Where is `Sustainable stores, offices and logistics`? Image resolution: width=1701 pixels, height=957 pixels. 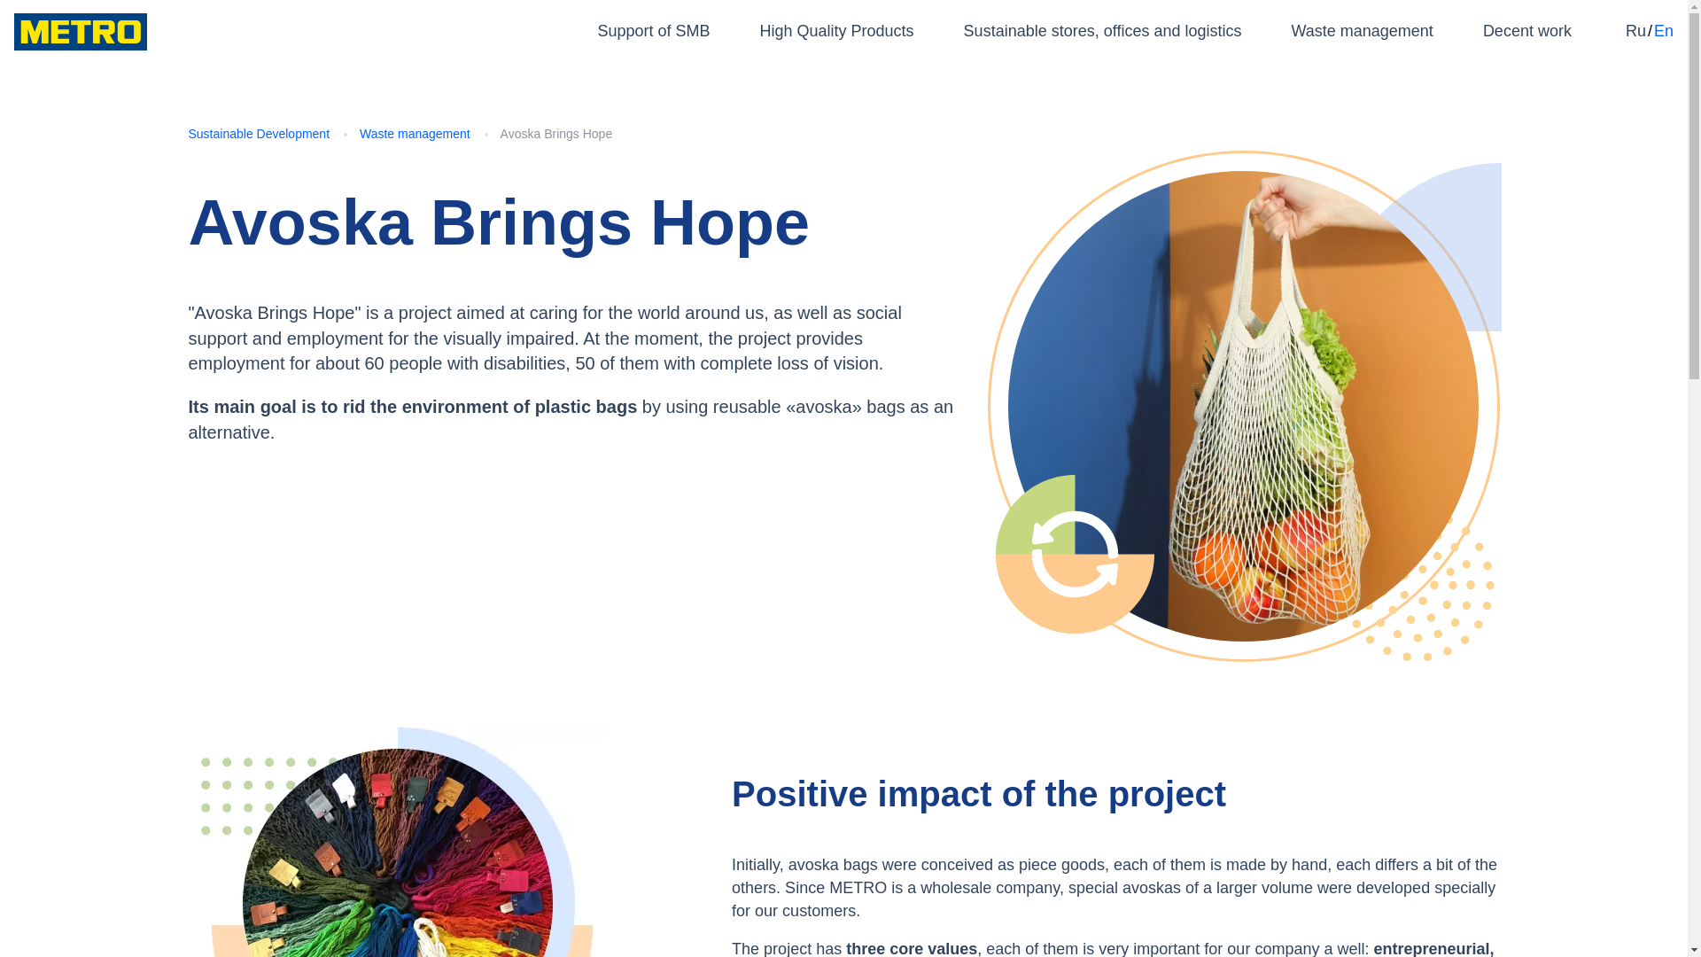
Sustainable stores, offices and logistics is located at coordinates (1102, 30).